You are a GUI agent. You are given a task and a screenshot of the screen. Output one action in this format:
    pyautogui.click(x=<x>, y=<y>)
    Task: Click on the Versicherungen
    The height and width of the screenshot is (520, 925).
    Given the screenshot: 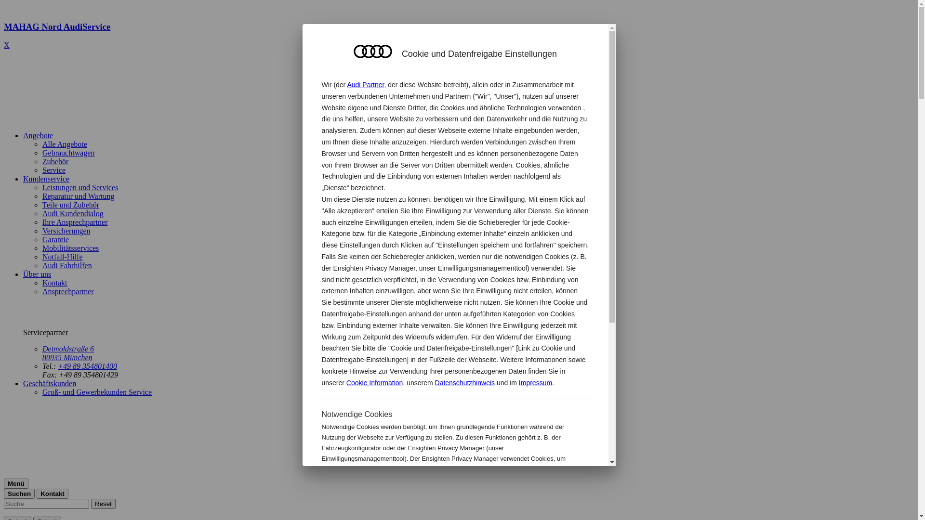 What is the action you would take?
    pyautogui.click(x=66, y=231)
    